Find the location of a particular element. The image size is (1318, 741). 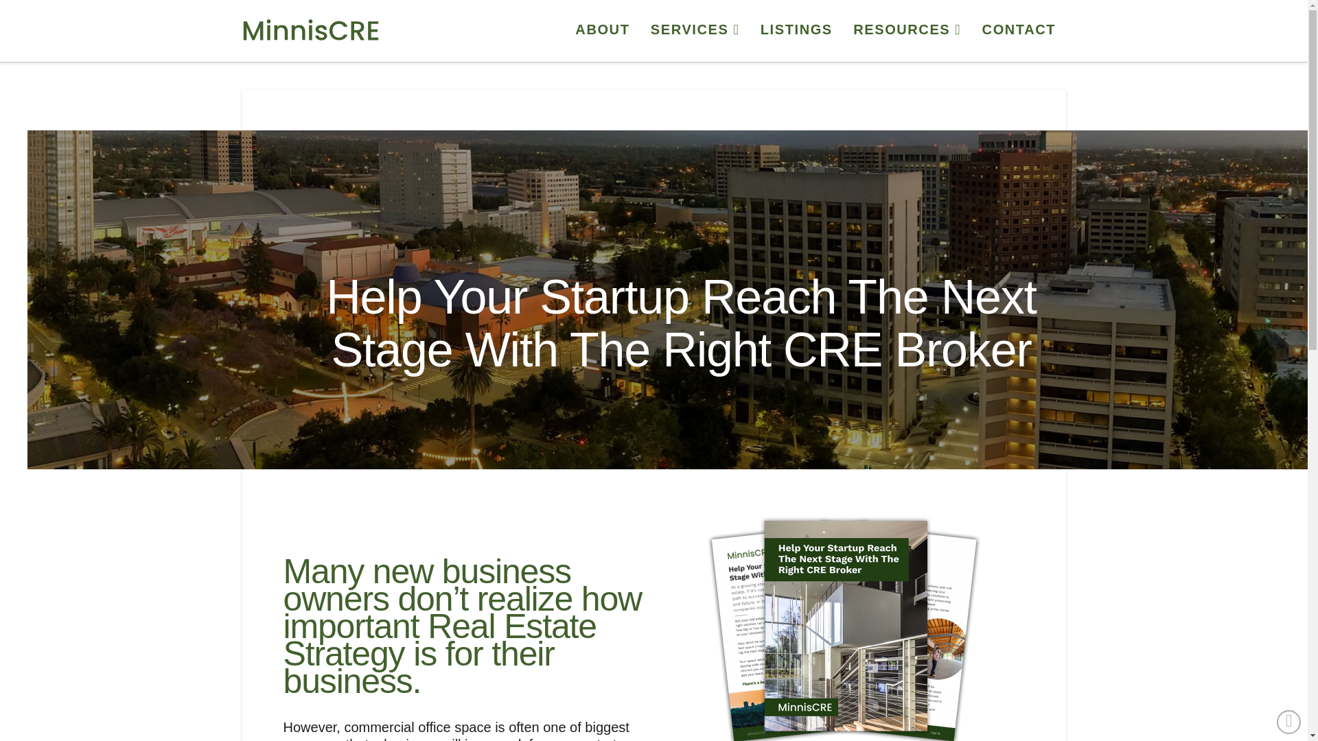

Back to Top is located at coordinates (1289, 722).